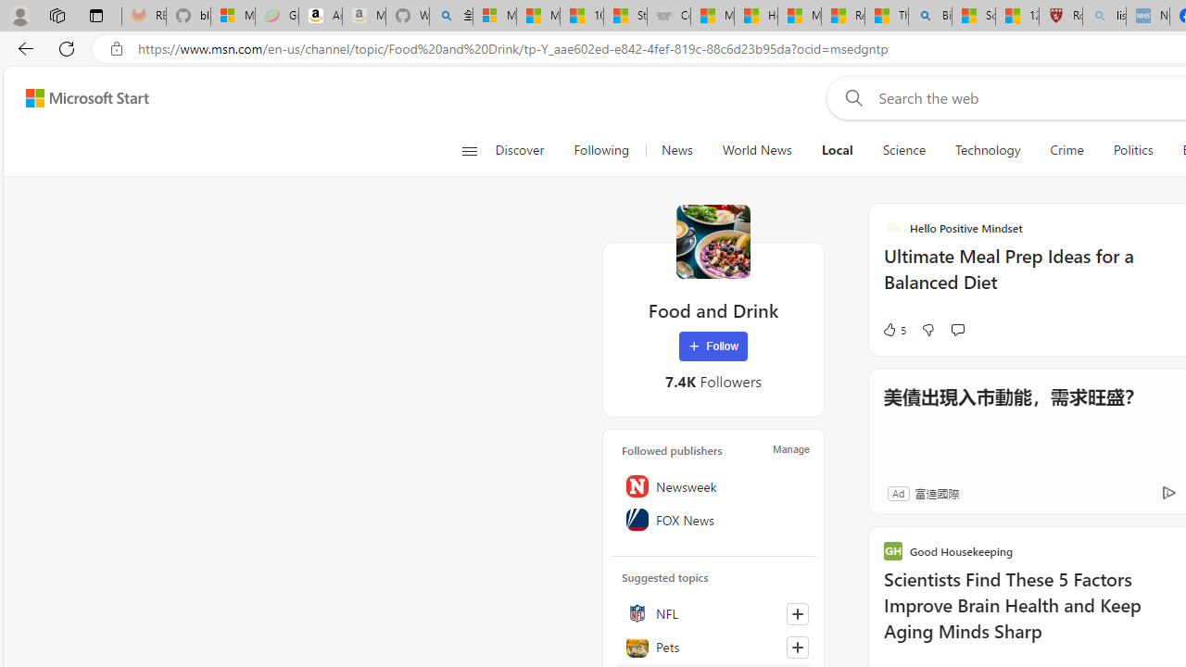 The height and width of the screenshot is (667, 1186). What do you see at coordinates (713, 520) in the screenshot?
I see `FOX News` at bounding box center [713, 520].